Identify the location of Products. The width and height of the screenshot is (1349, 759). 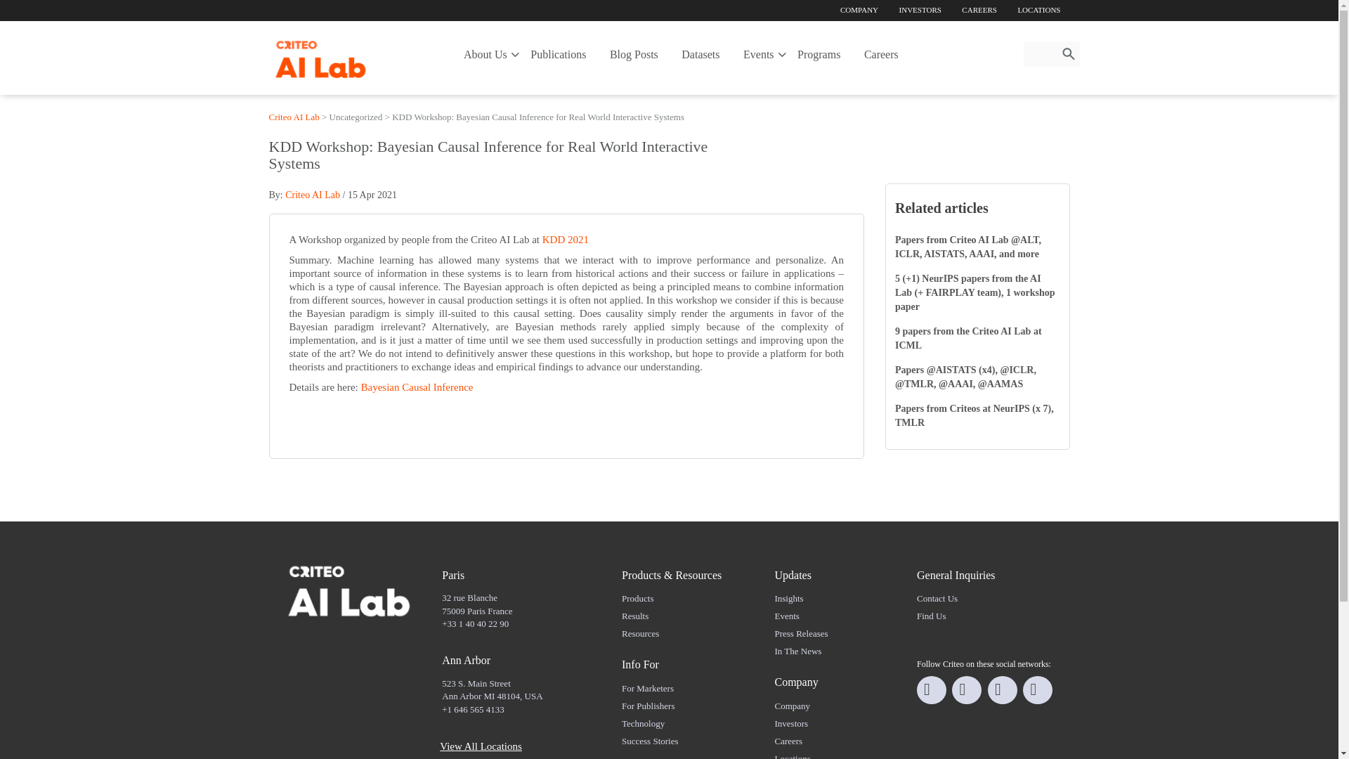
(638, 597).